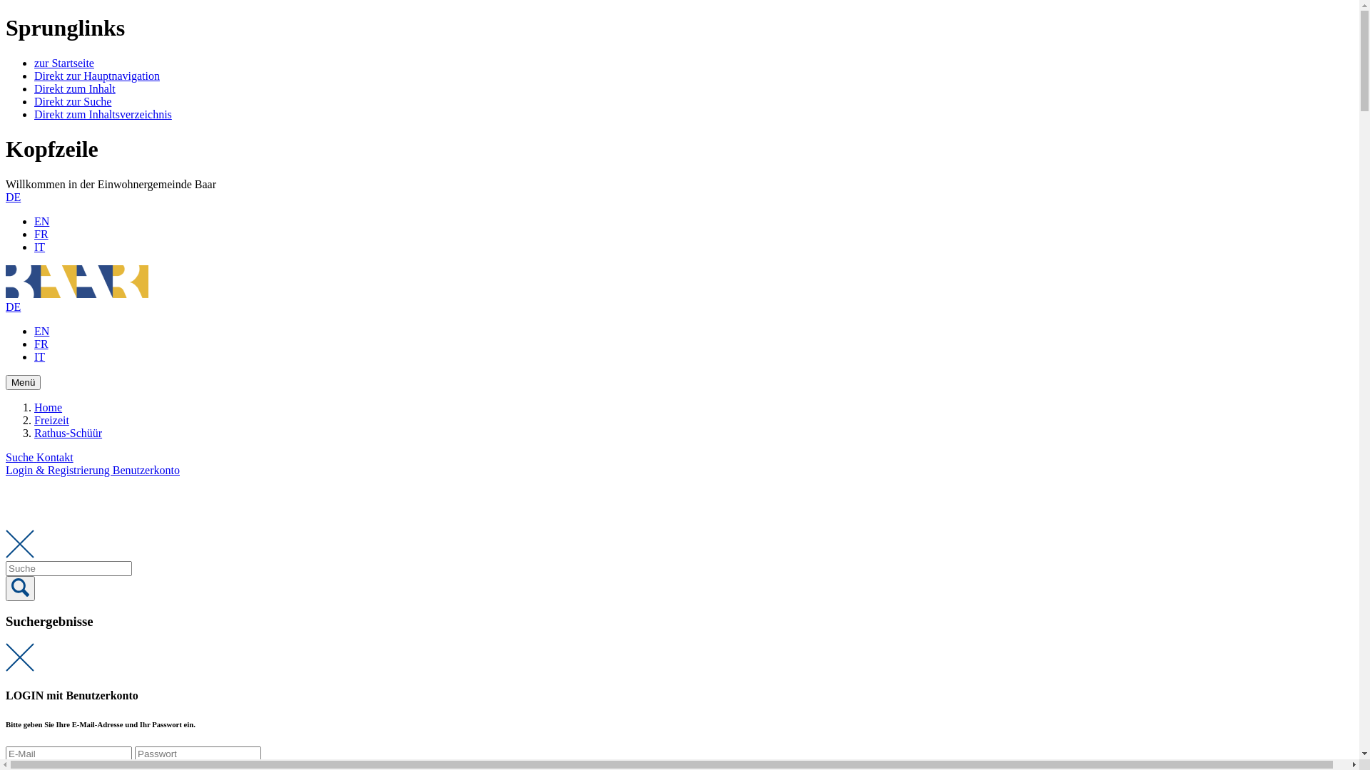 This screenshot has height=770, width=1370. I want to click on Direkt zur Hauptnavigation, so click(97, 76).